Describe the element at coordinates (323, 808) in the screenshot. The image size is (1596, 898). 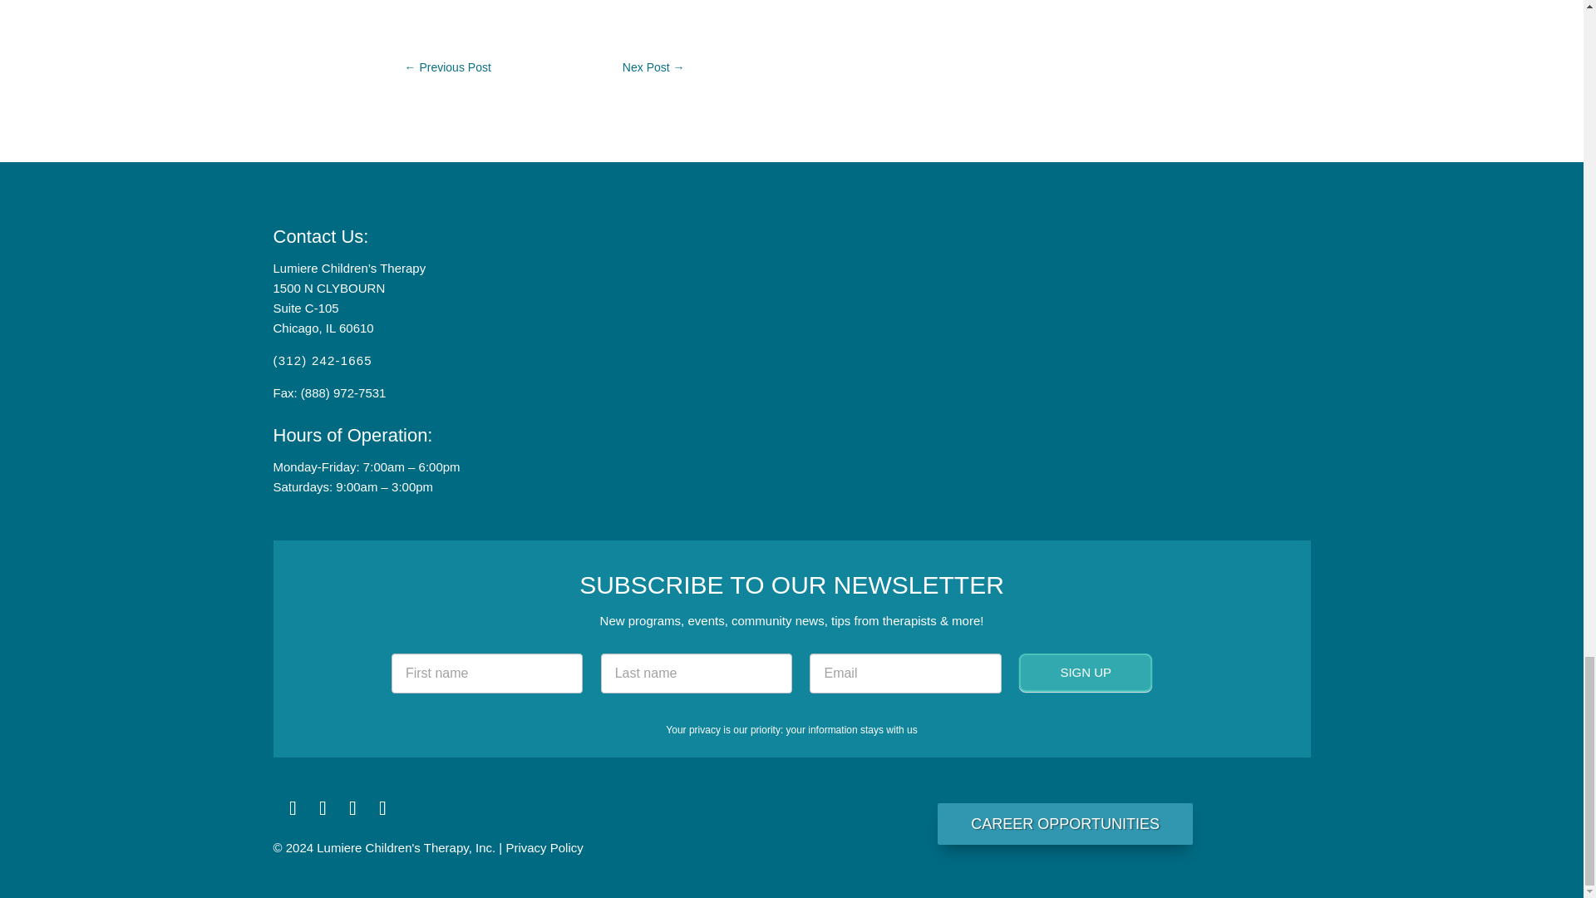
I see `Follow on Instagram` at that location.